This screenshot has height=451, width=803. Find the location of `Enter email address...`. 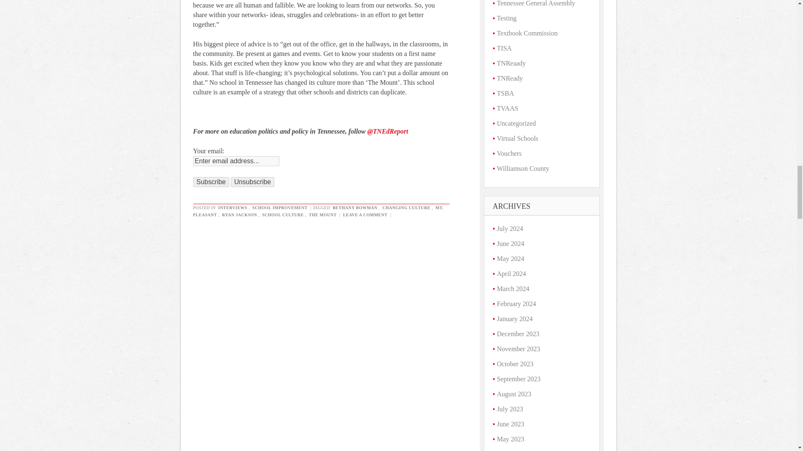

Enter email address... is located at coordinates (236, 161).